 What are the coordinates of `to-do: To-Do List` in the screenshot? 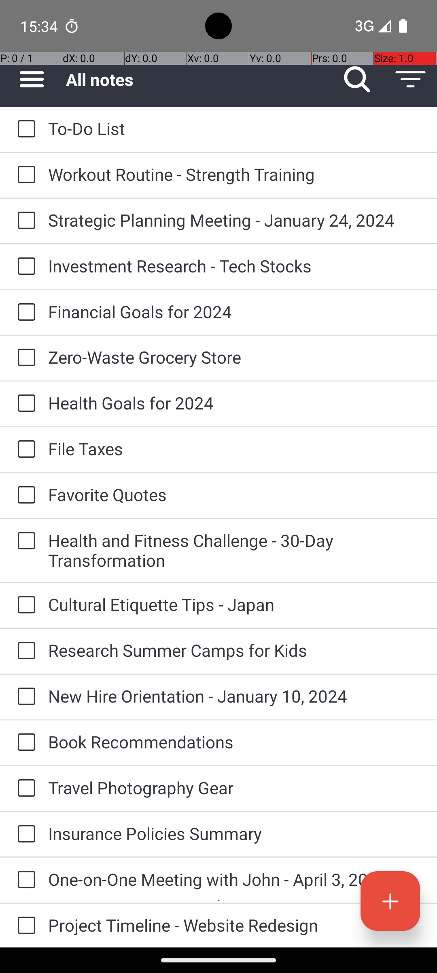 It's located at (24, 129).